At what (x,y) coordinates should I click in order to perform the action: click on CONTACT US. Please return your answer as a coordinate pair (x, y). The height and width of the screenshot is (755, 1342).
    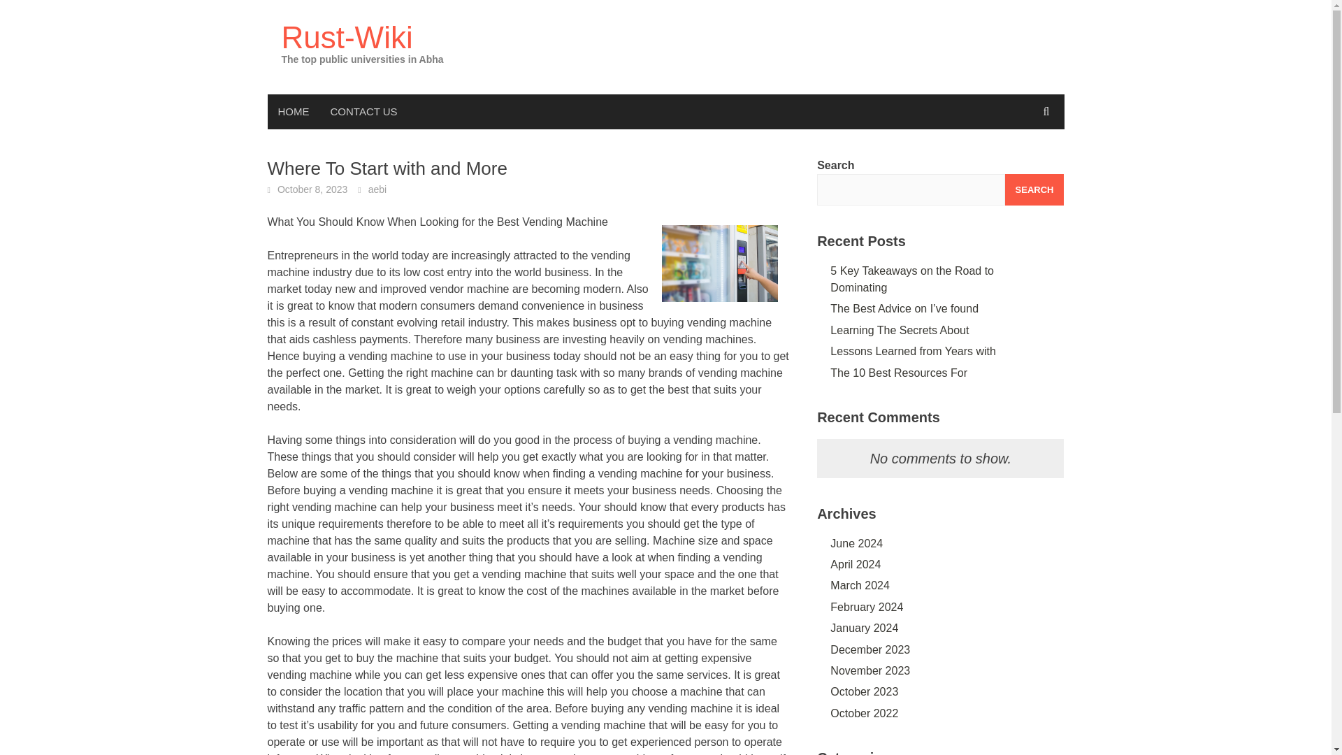
    Looking at the image, I should click on (363, 112).